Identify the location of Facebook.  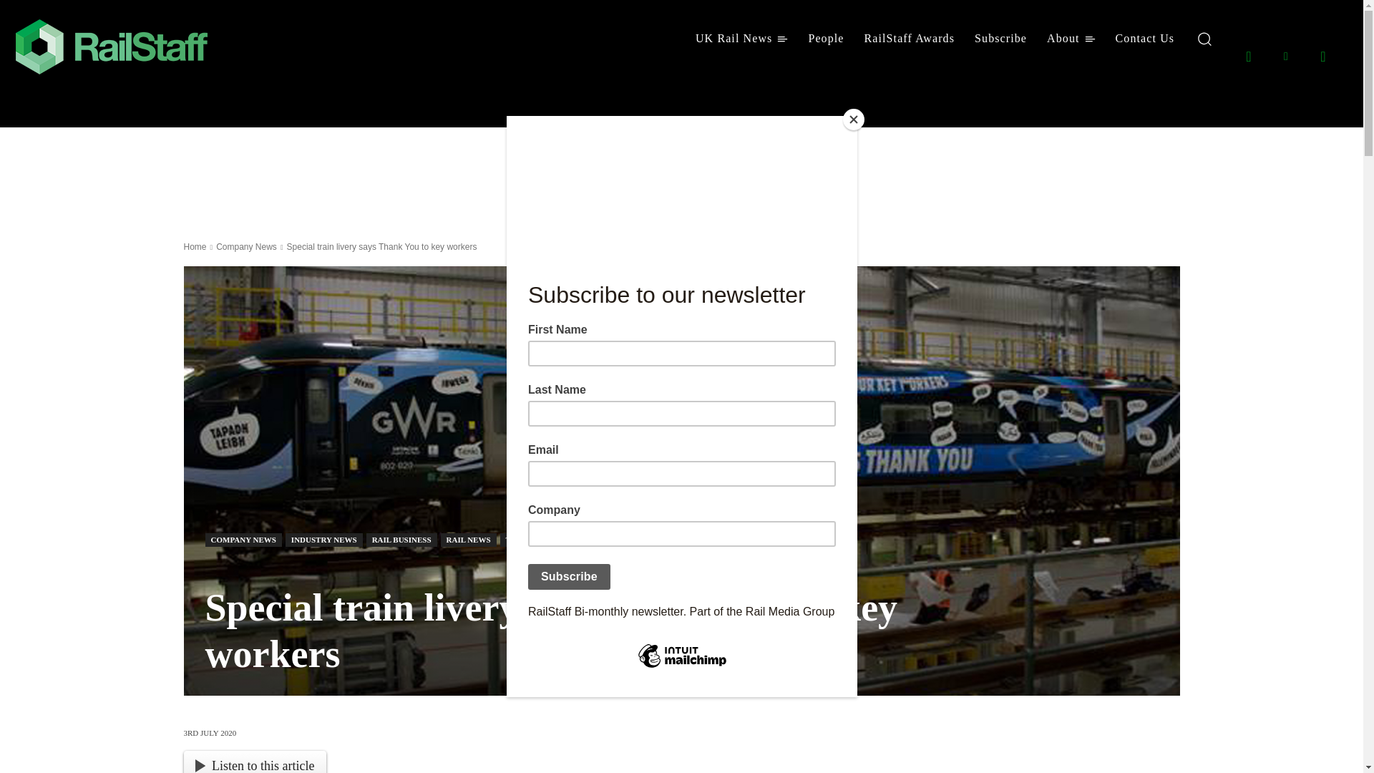
(1248, 55).